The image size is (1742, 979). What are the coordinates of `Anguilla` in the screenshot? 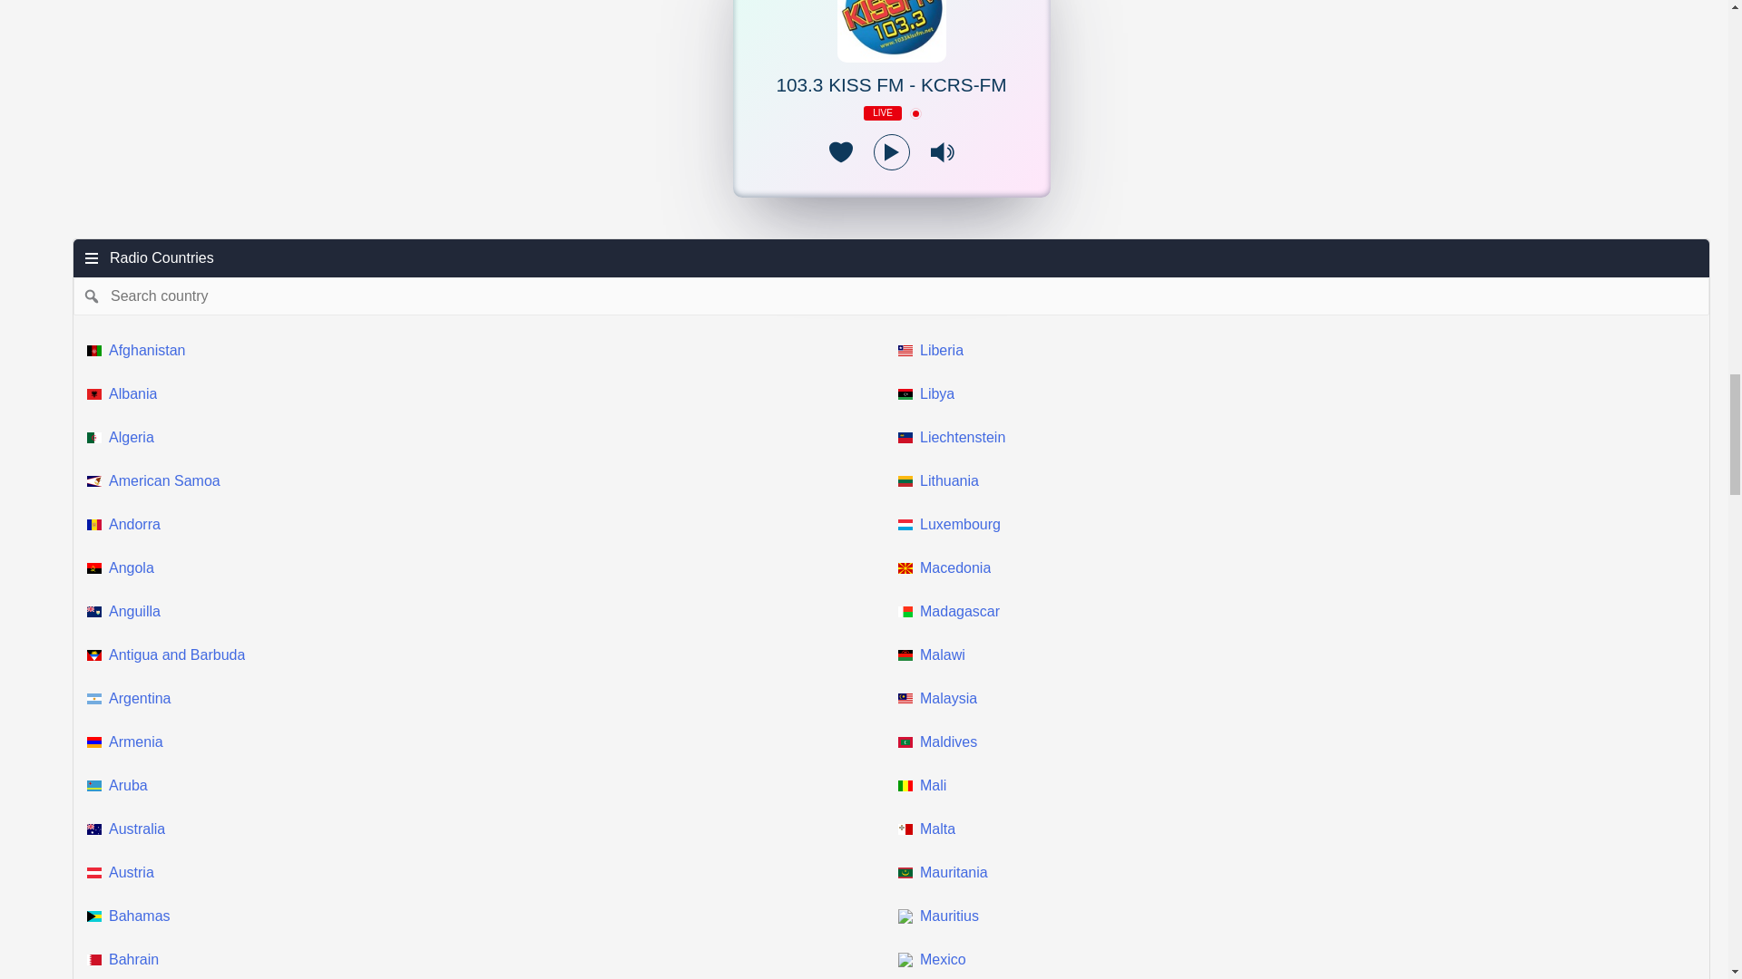 It's located at (486, 611).